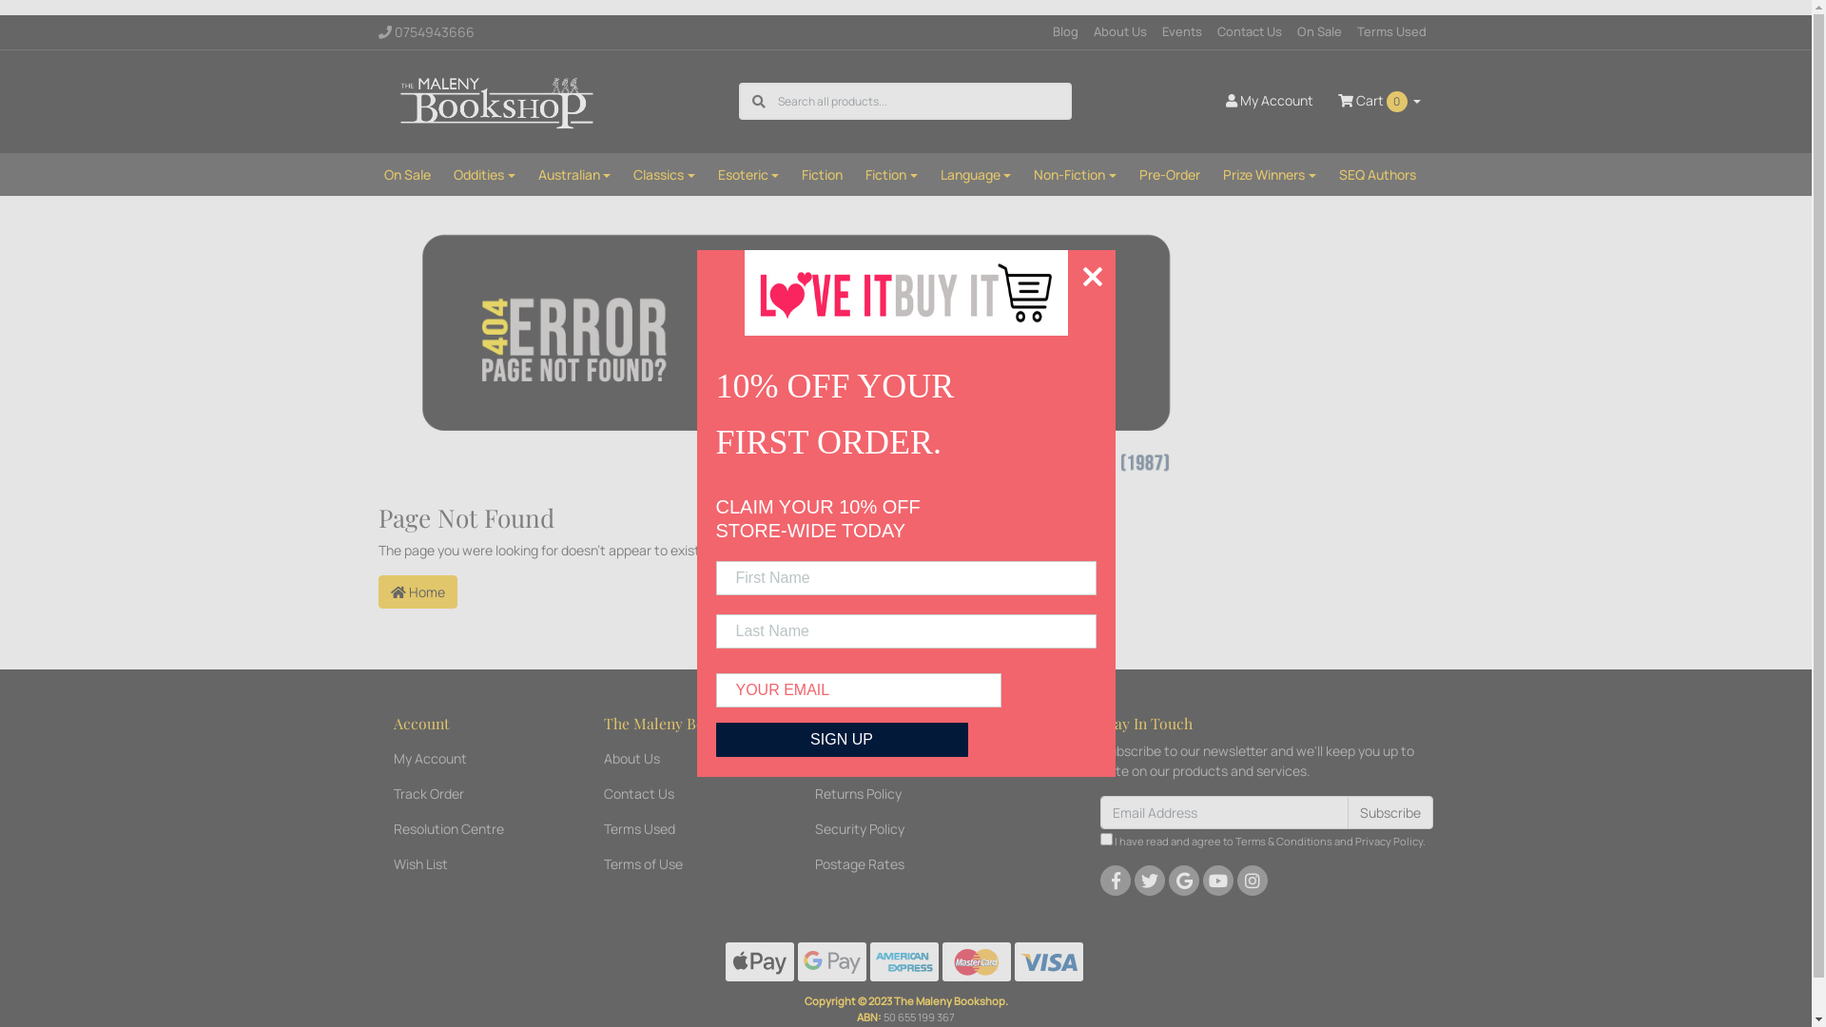  I want to click on Home, so click(418, 591).